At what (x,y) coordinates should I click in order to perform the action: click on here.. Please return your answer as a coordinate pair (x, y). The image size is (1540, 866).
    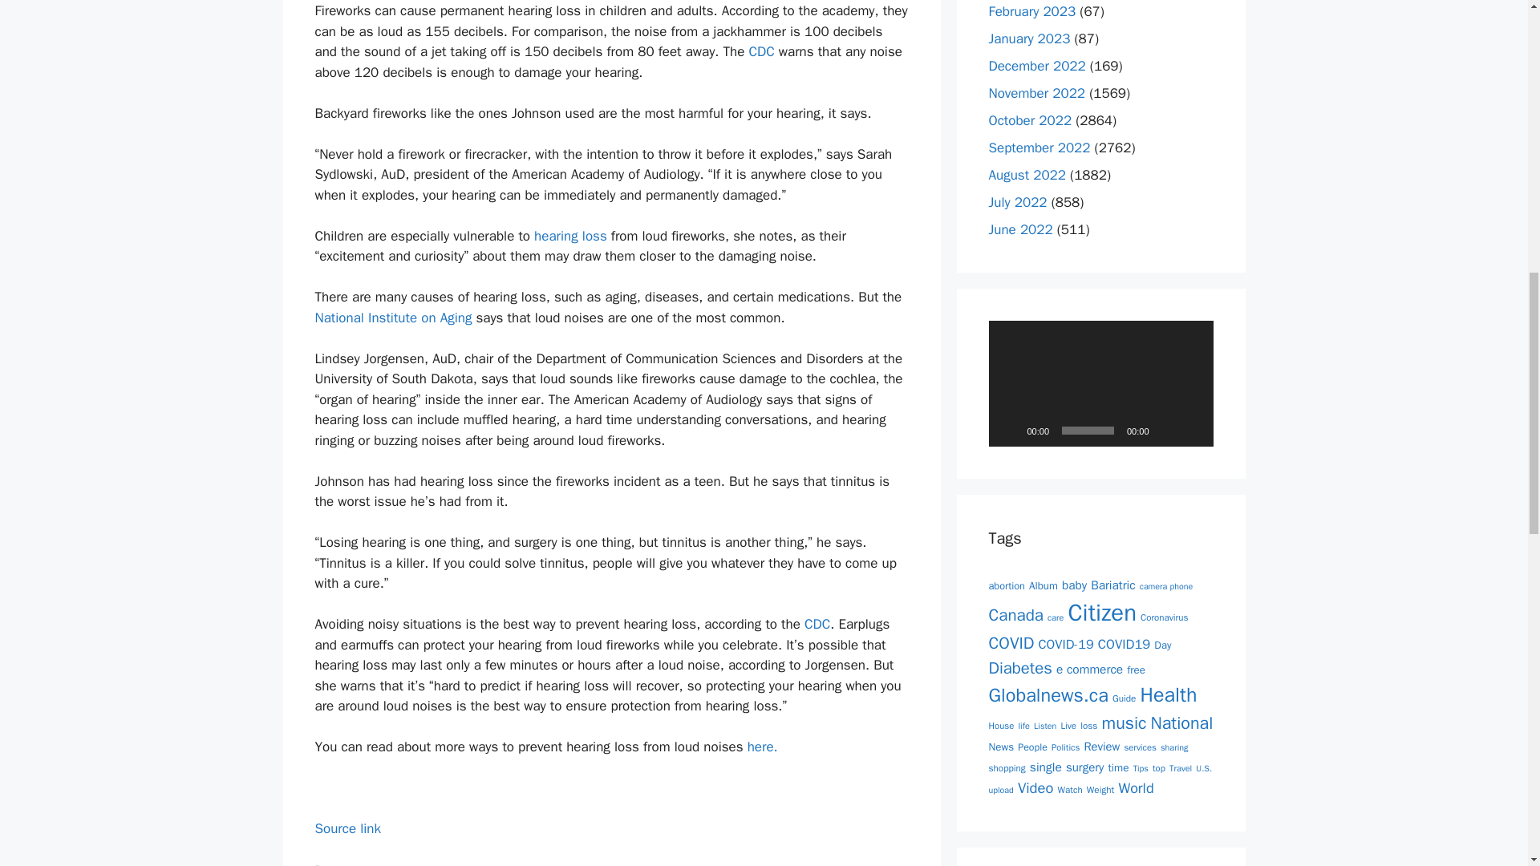
    Looking at the image, I should click on (762, 747).